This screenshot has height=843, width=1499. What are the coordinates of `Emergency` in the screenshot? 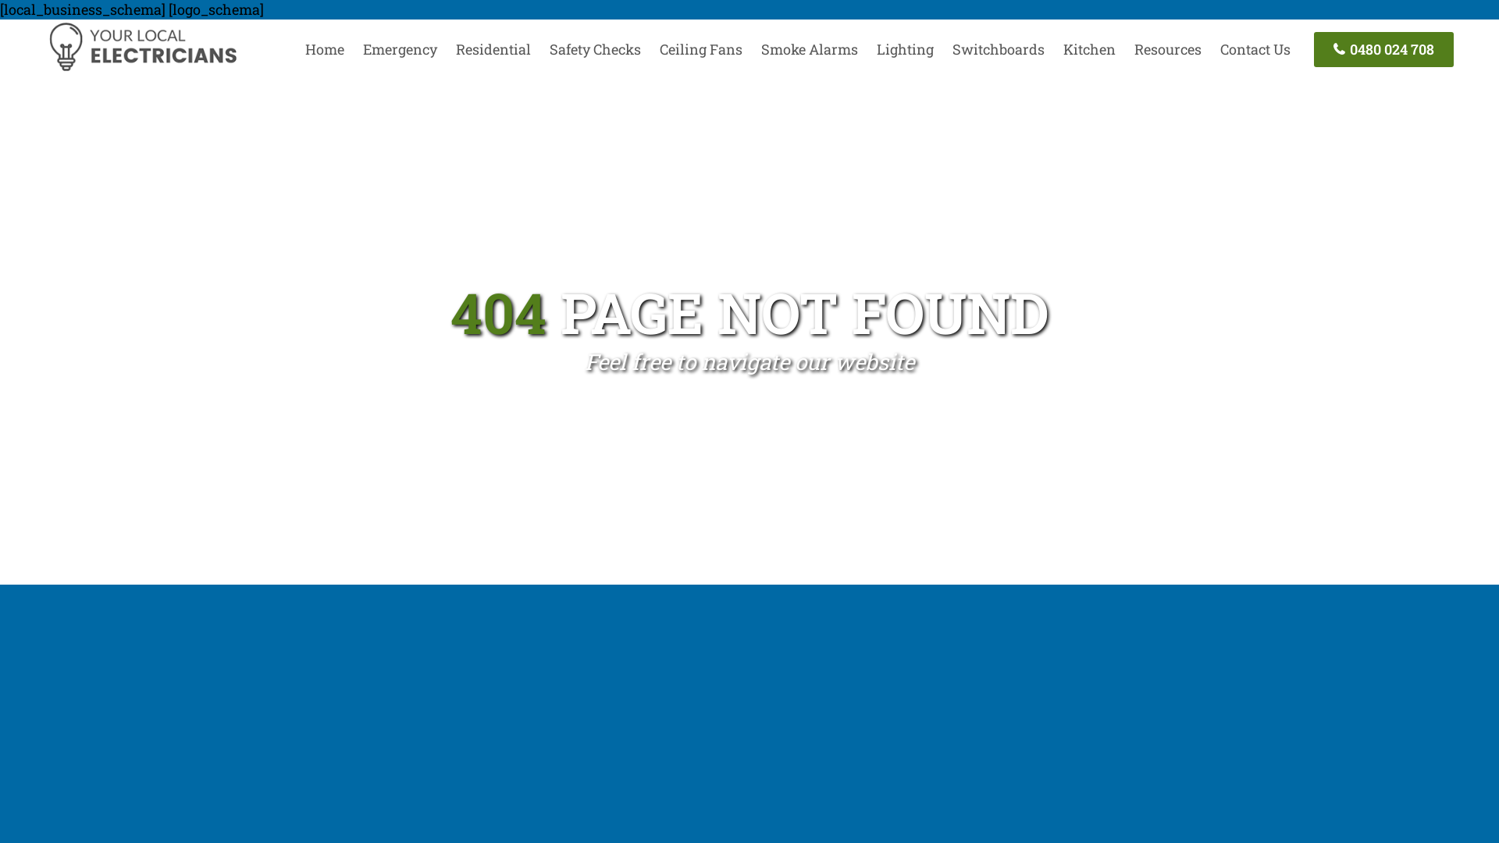 It's located at (400, 49).